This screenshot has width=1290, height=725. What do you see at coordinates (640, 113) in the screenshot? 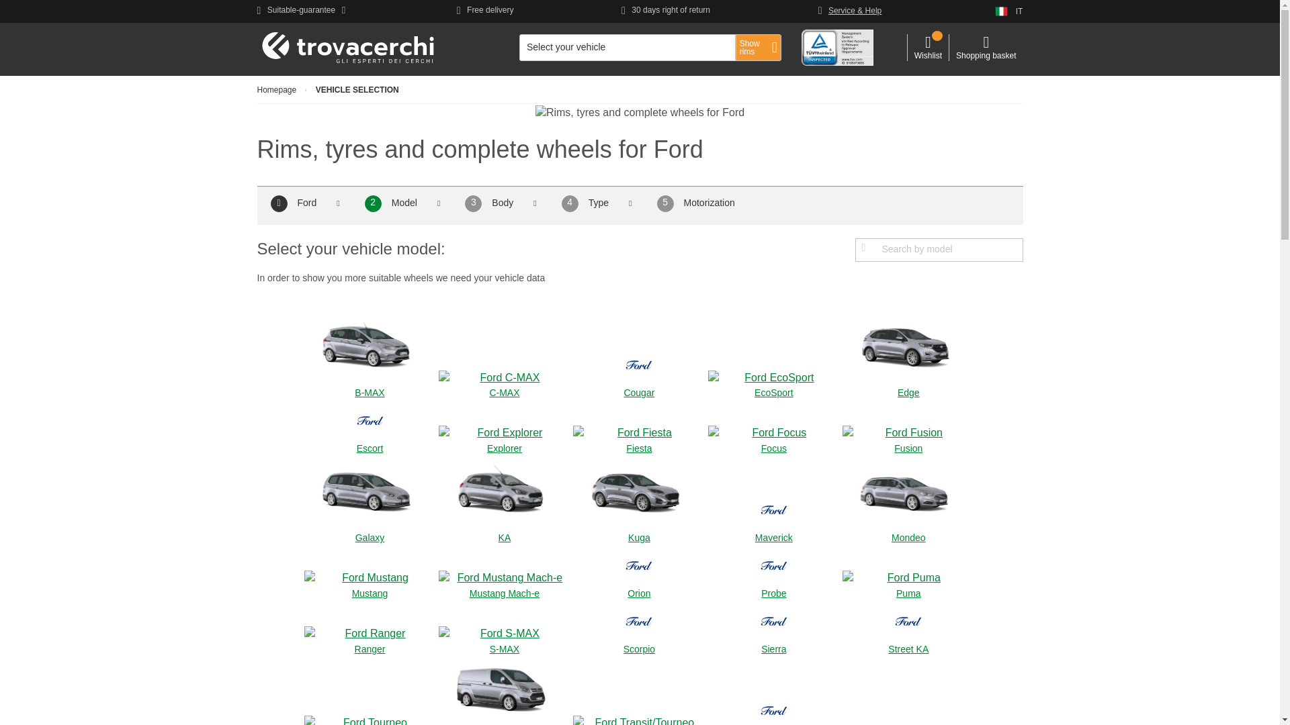
I see ` Buy rims for Ford at a good price` at bounding box center [640, 113].